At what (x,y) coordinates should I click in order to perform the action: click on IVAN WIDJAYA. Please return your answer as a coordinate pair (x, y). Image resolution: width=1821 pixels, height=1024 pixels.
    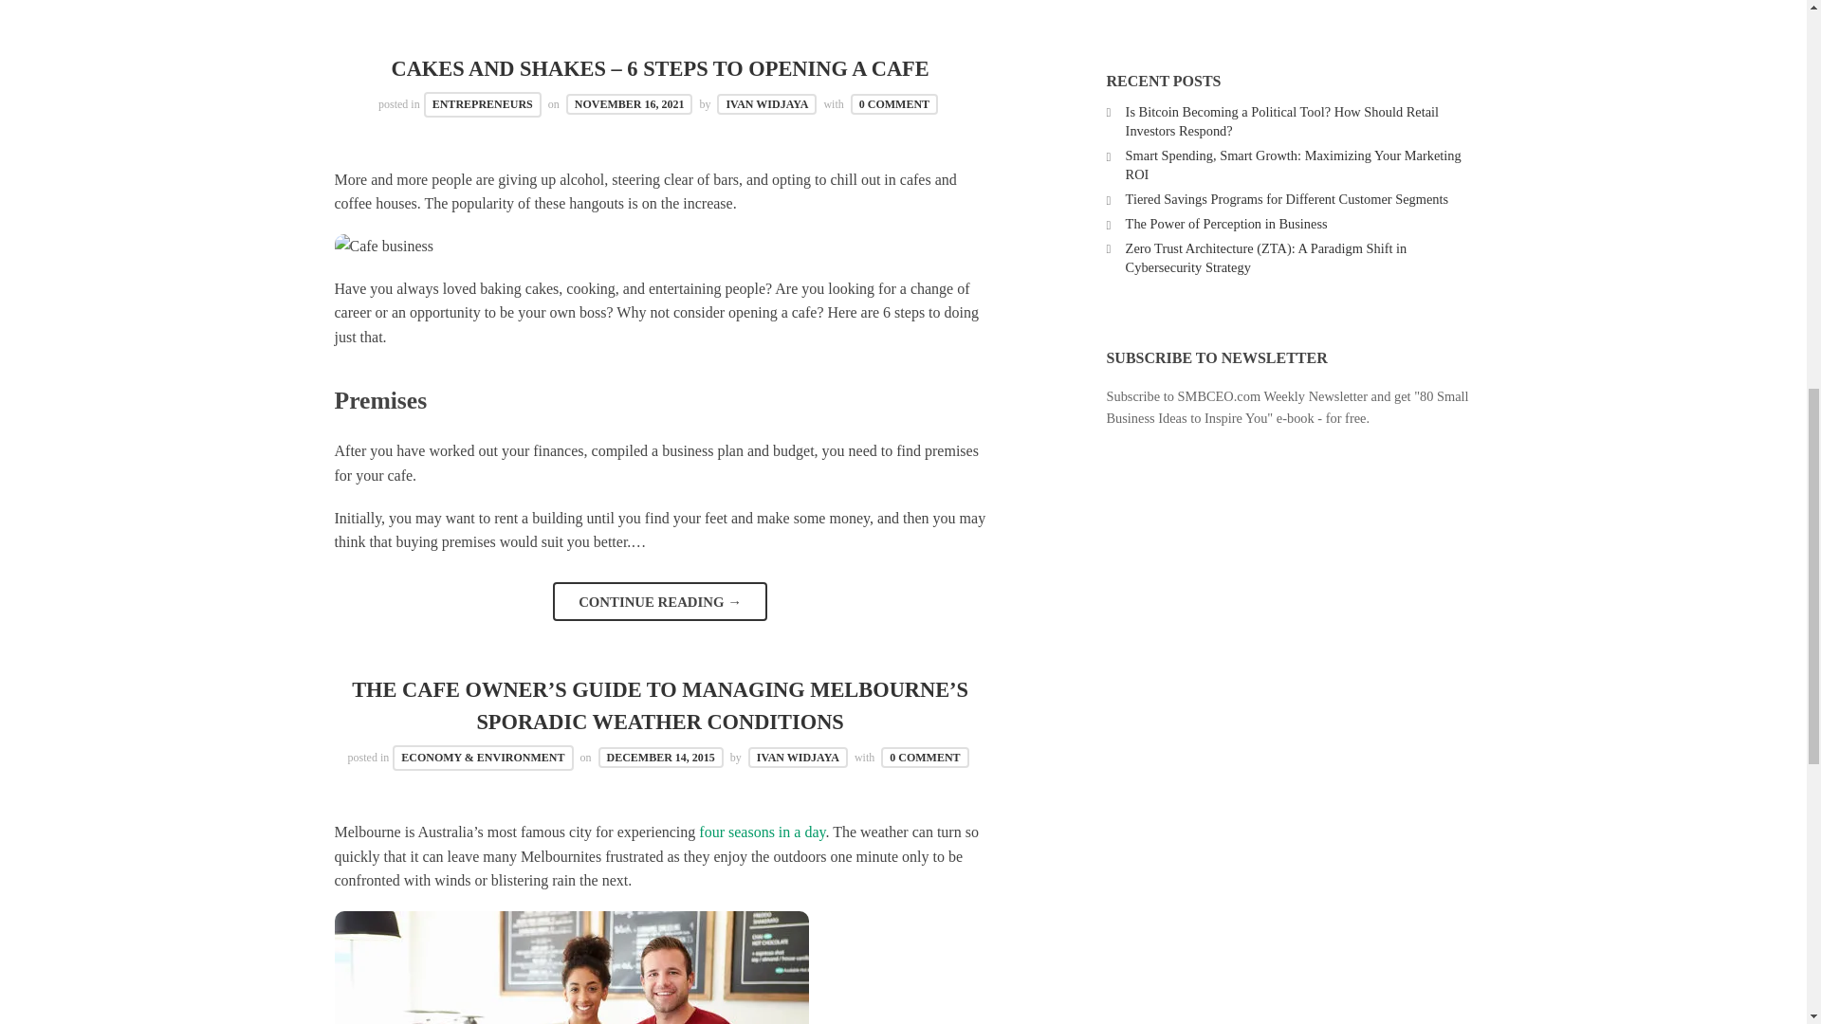
    Looking at the image, I should click on (799, 758).